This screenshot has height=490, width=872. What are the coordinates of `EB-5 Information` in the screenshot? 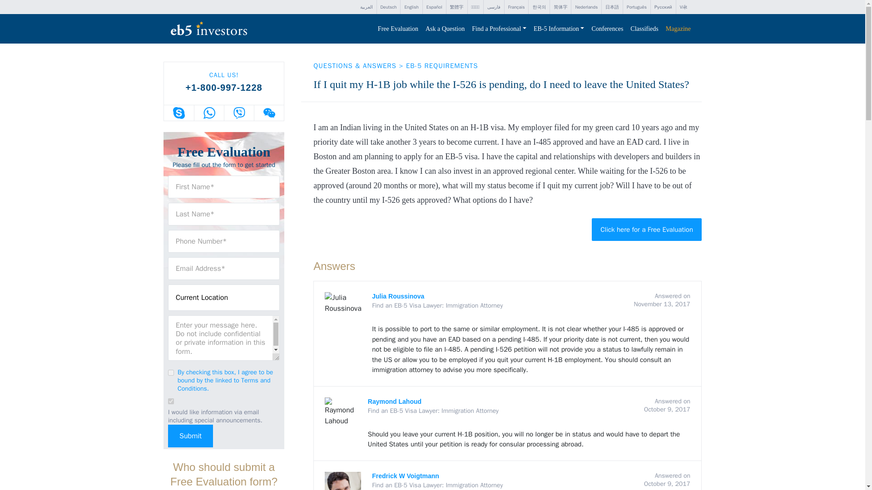 It's located at (559, 29).